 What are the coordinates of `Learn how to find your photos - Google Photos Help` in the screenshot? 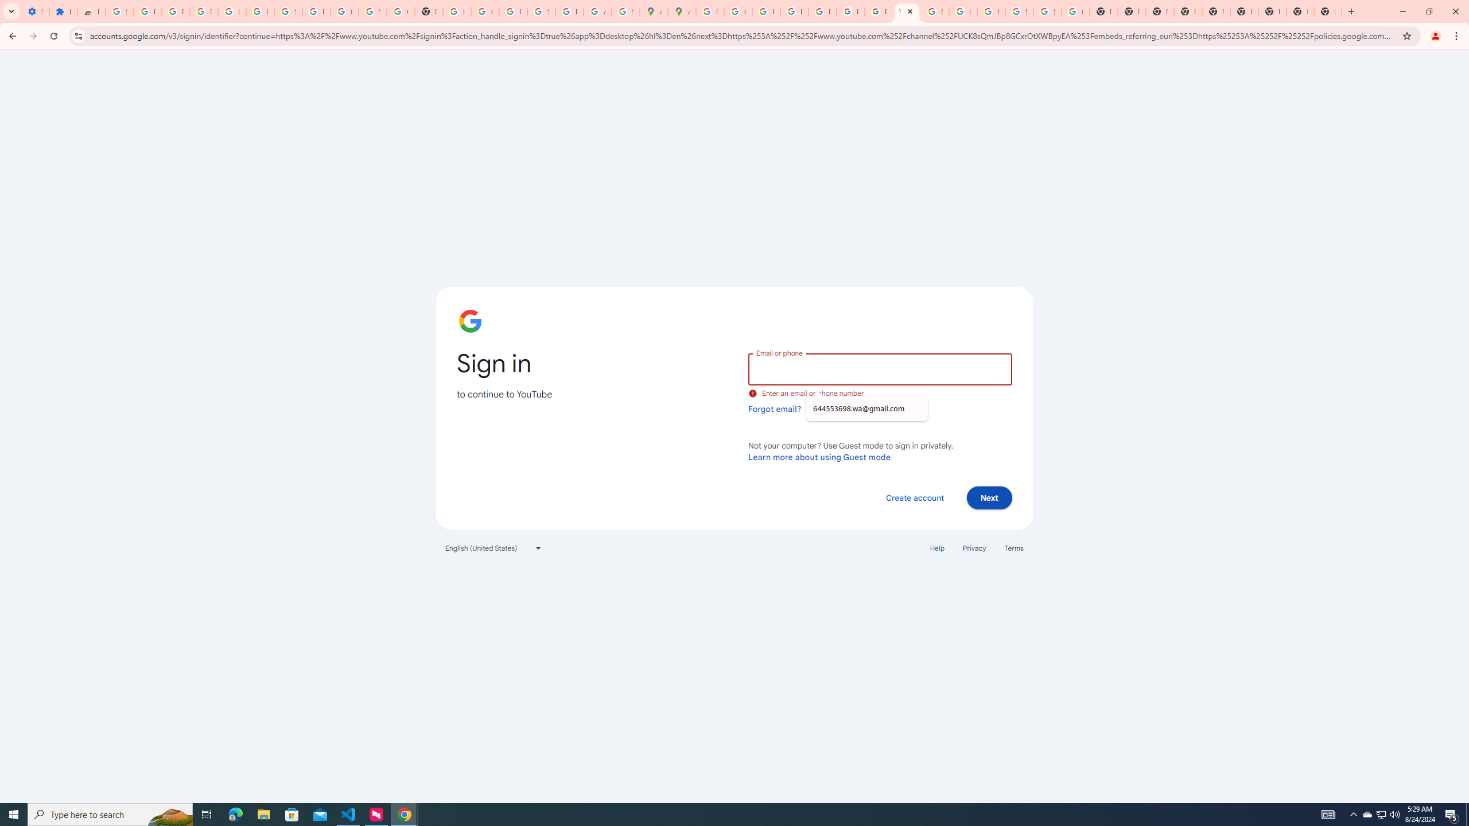 It's located at (232, 11).